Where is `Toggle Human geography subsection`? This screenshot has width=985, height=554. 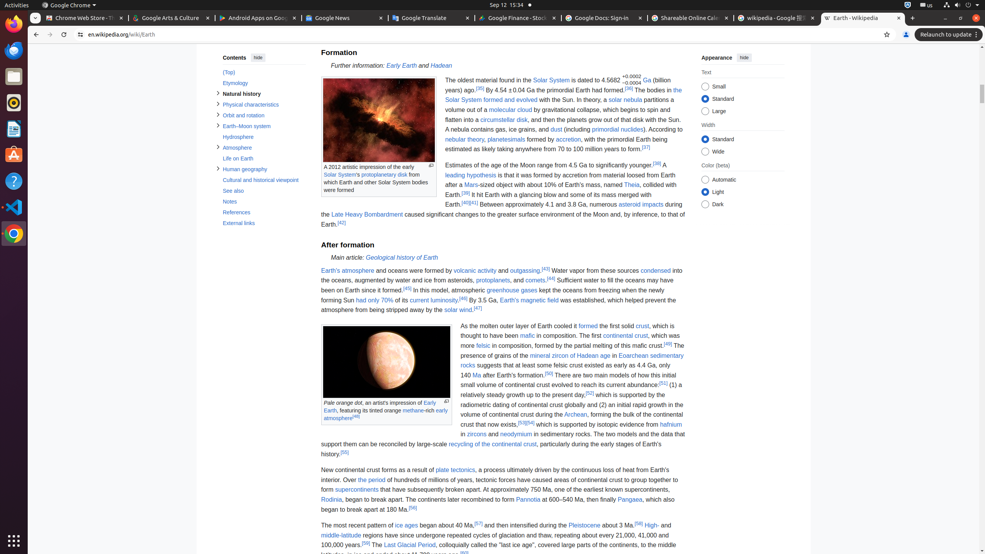
Toggle Human geography subsection is located at coordinates (218, 169).